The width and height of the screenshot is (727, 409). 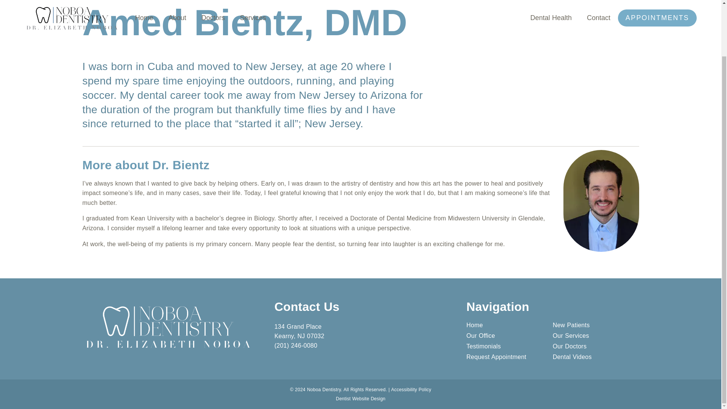 I want to click on Dental Videos, so click(x=596, y=357).